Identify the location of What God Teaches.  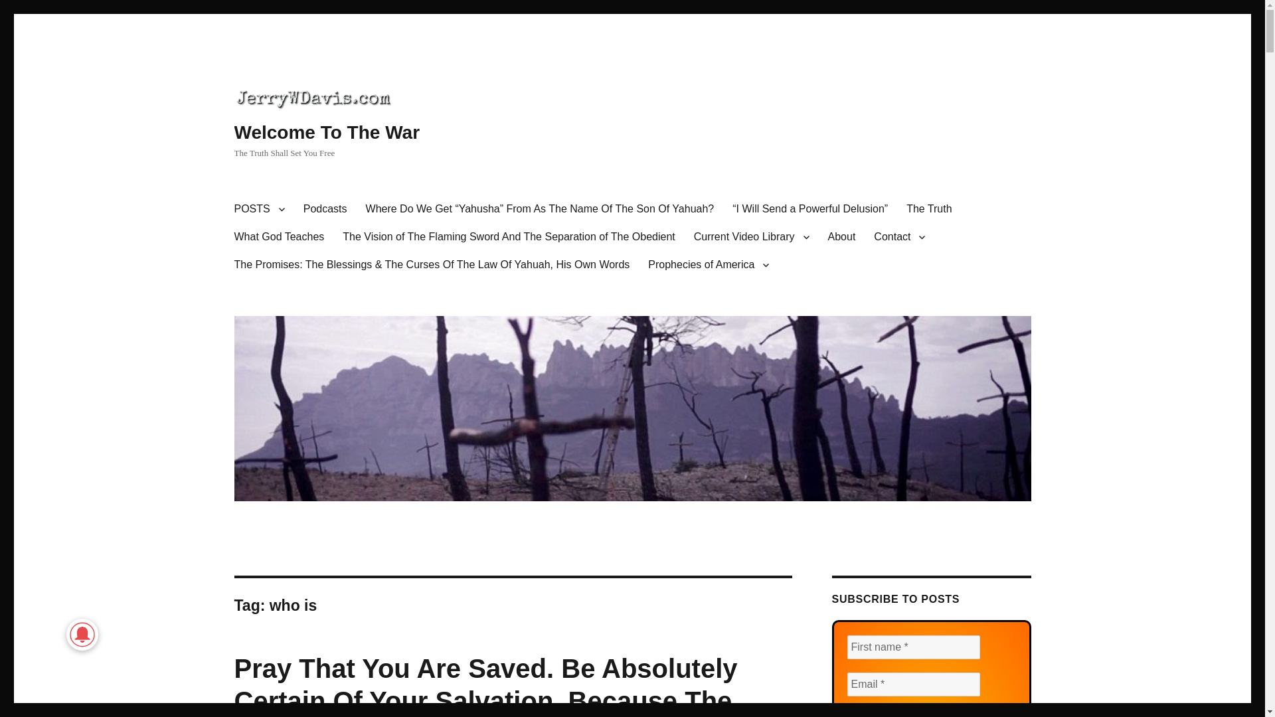
(278, 236).